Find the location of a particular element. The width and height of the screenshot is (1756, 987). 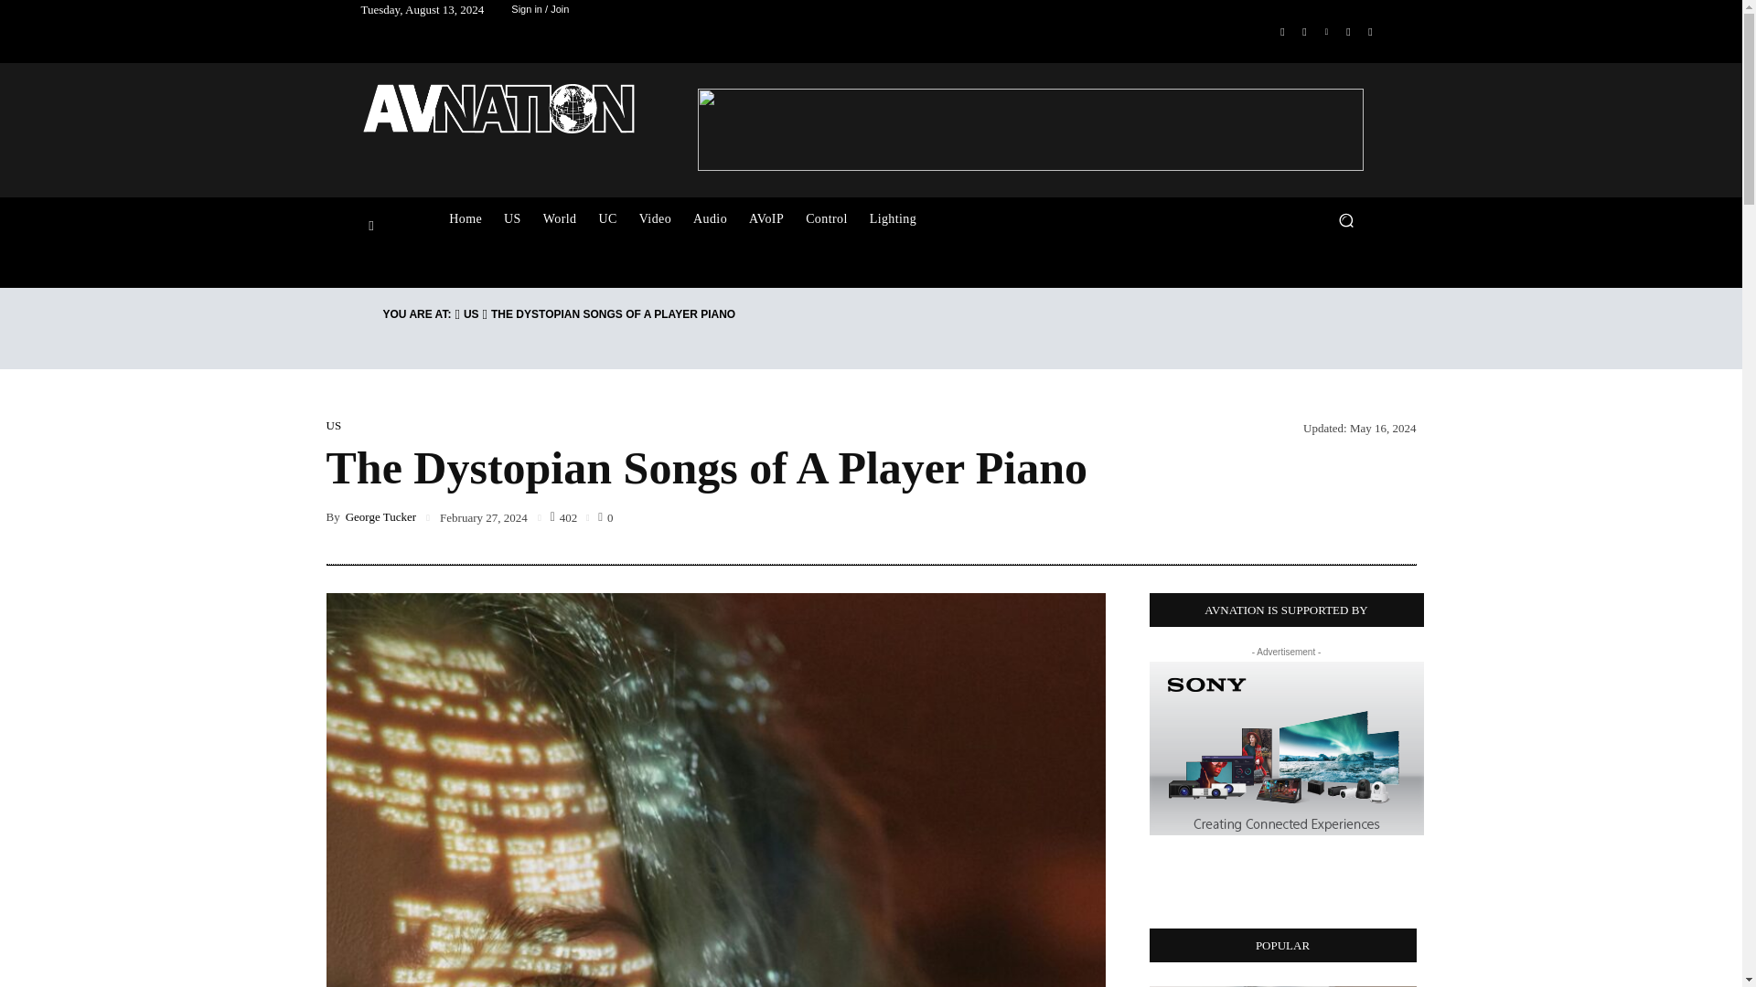

UC is located at coordinates (606, 219).